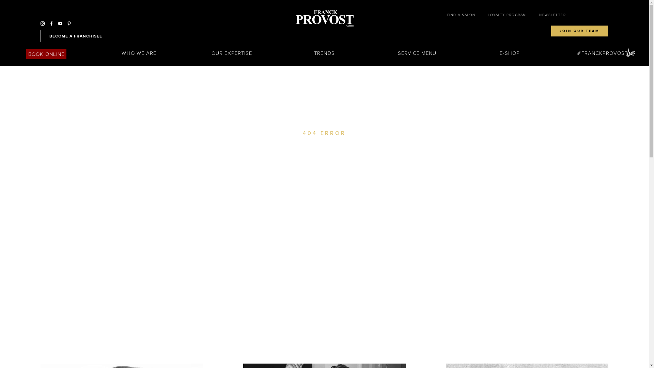 The height and width of the screenshot is (368, 654). What do you see at coordinates (139, 58) in the screenshot?
I see `WHO WE ARE` at bounding box center [139, 58].